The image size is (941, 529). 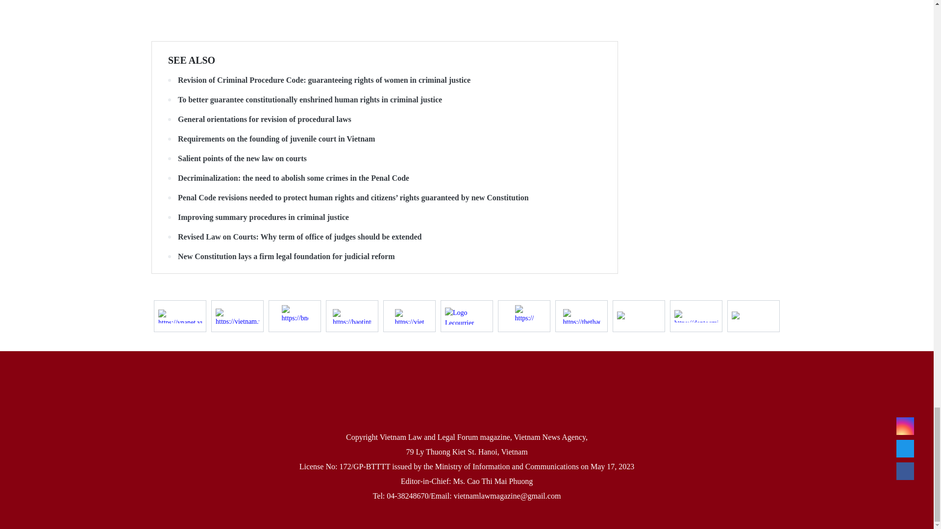 What do you see at coordinates (384, 139) in the screenshot?
I see `Requirements on the founding of juvenile court in Vietnam` at bounding box center [384, 139].